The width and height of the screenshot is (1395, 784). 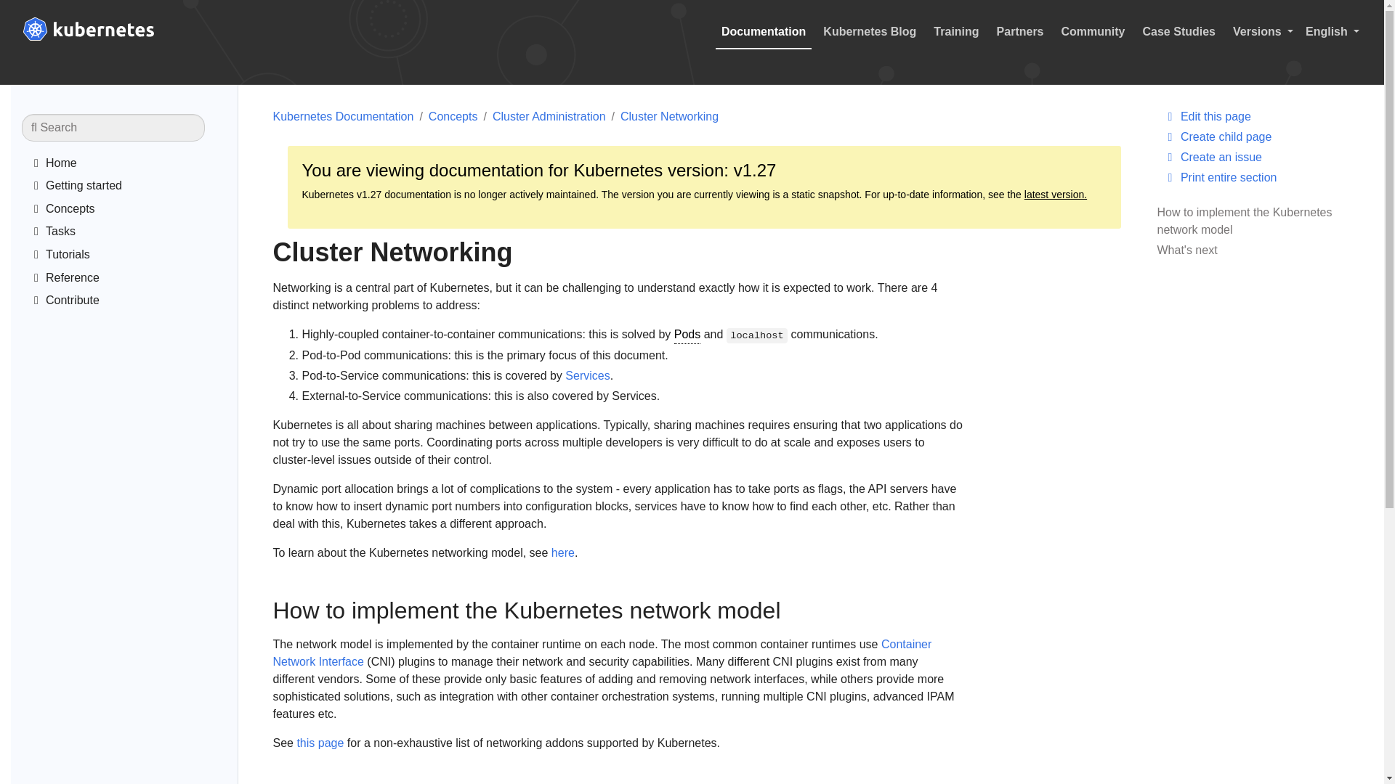 What do you see at coordinates (132, 166) in the screenshot?
I see `Home` at bounding box center [132, 166].